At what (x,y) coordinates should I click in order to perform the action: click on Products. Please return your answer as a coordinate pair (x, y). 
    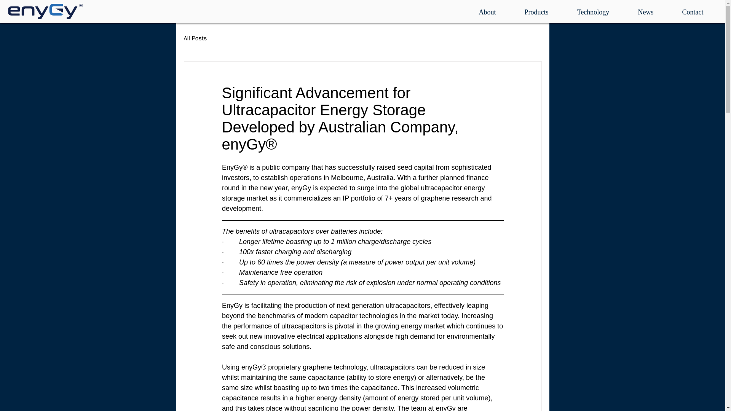
    Looking at the image, I should click on (536, 12).